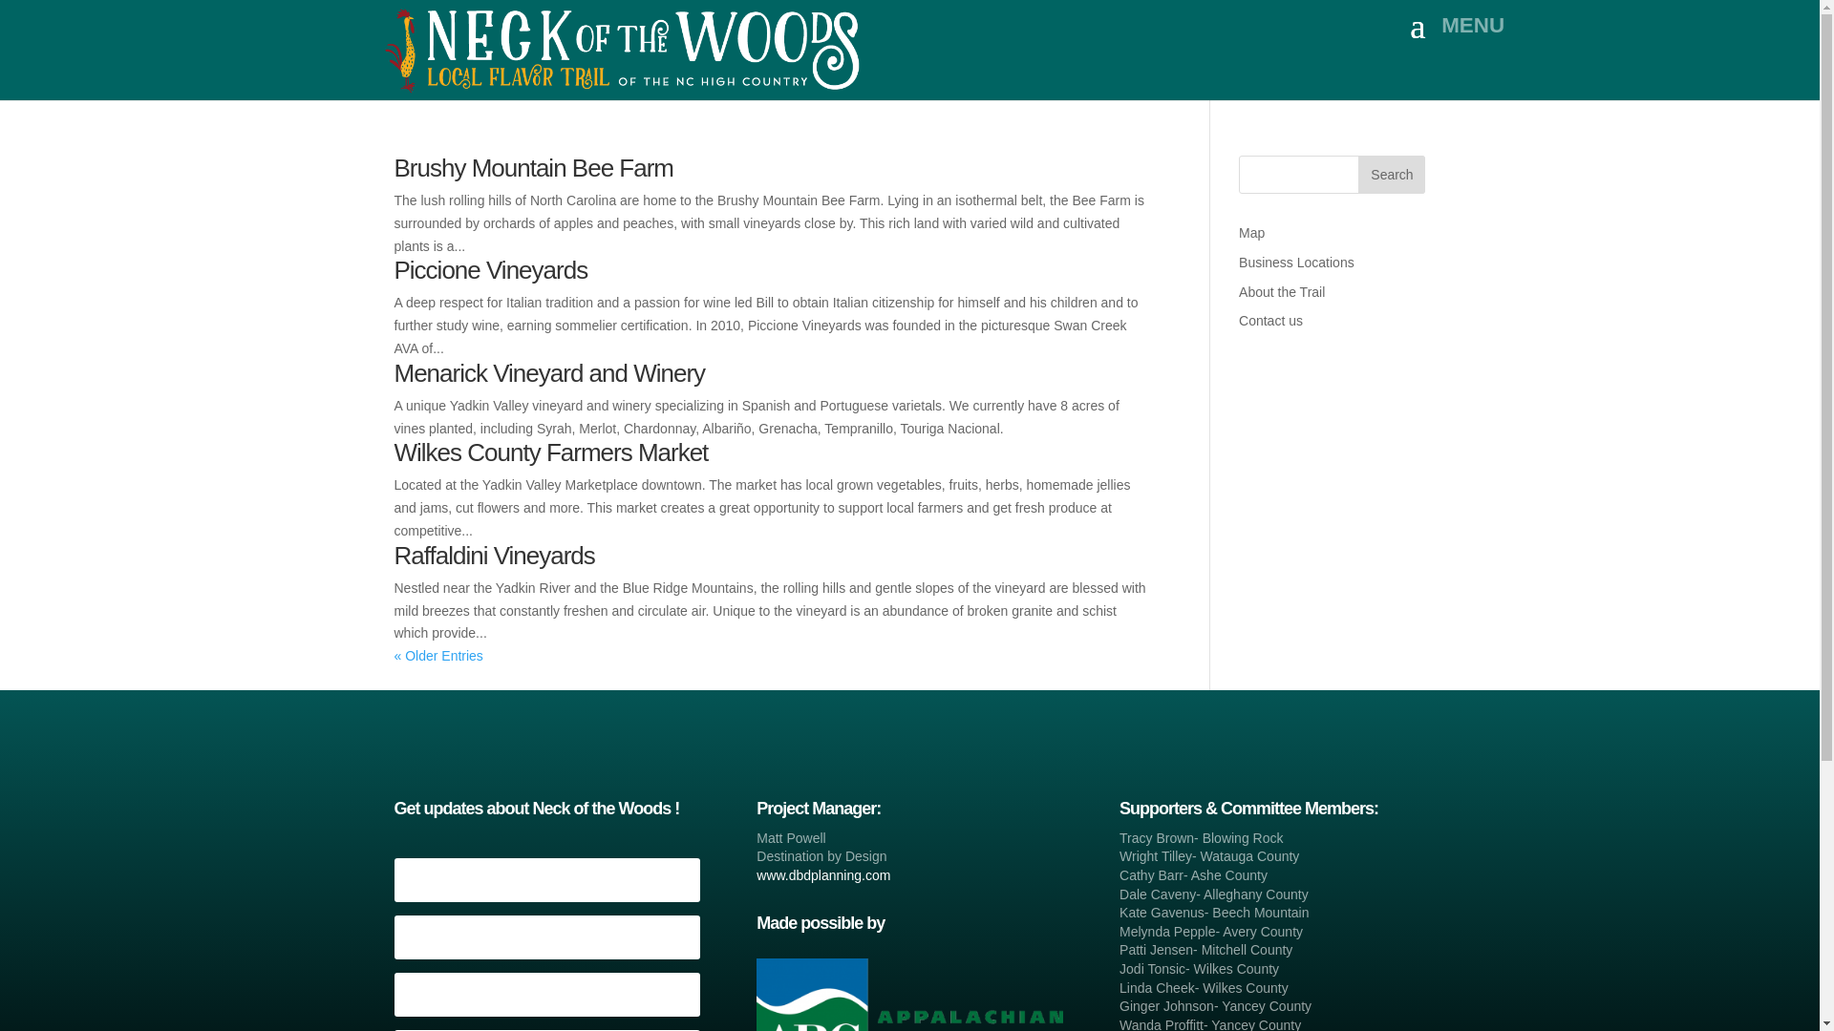  I want to click on About the Trail, so click(1282, 292).